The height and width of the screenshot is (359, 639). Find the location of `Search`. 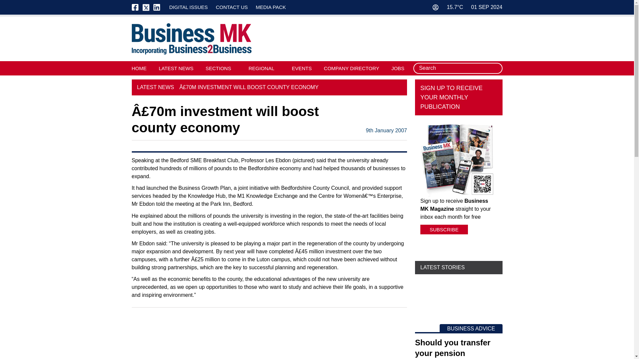

Search is located at coordinates (495, 68).